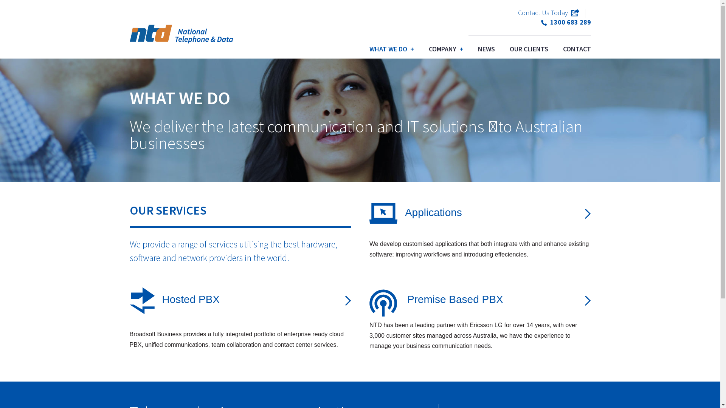  What do you see at coordinates (191, 299) in the screenshot?
I see `Hosted PBX` at bounding box center [191, 299].